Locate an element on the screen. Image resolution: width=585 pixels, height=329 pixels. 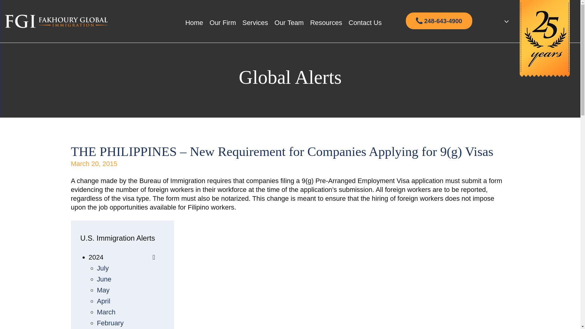
May is located at coordinates (103, 290).